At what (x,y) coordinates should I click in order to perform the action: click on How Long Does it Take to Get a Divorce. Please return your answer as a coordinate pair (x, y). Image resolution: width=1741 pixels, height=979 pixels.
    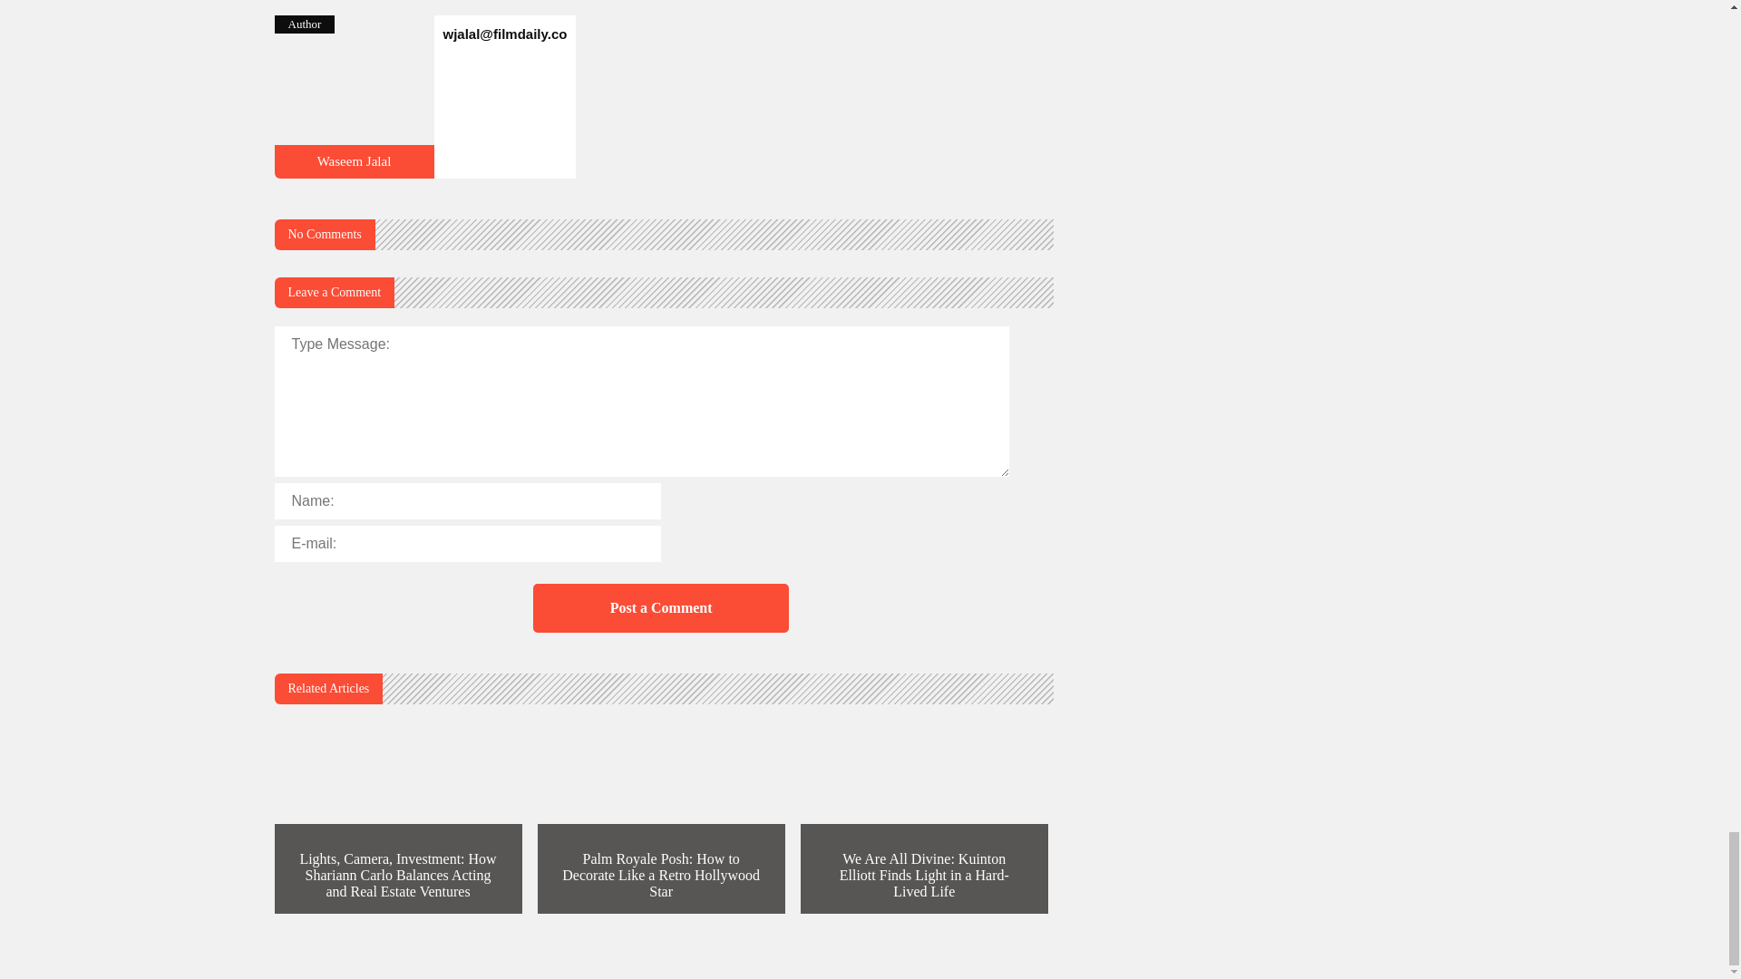
    Looking at the image, I should click on (354, 170).